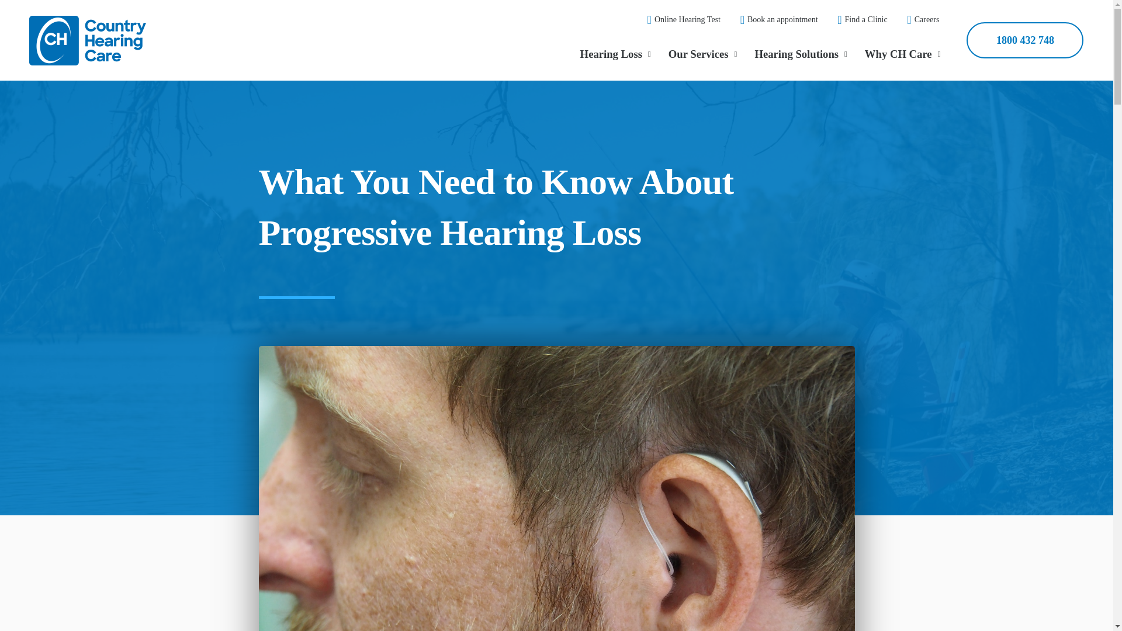  What do you see at coordinates (857, 20) in the screenshot?
I see `Find a Clinic` at bounding box center [857, 20].